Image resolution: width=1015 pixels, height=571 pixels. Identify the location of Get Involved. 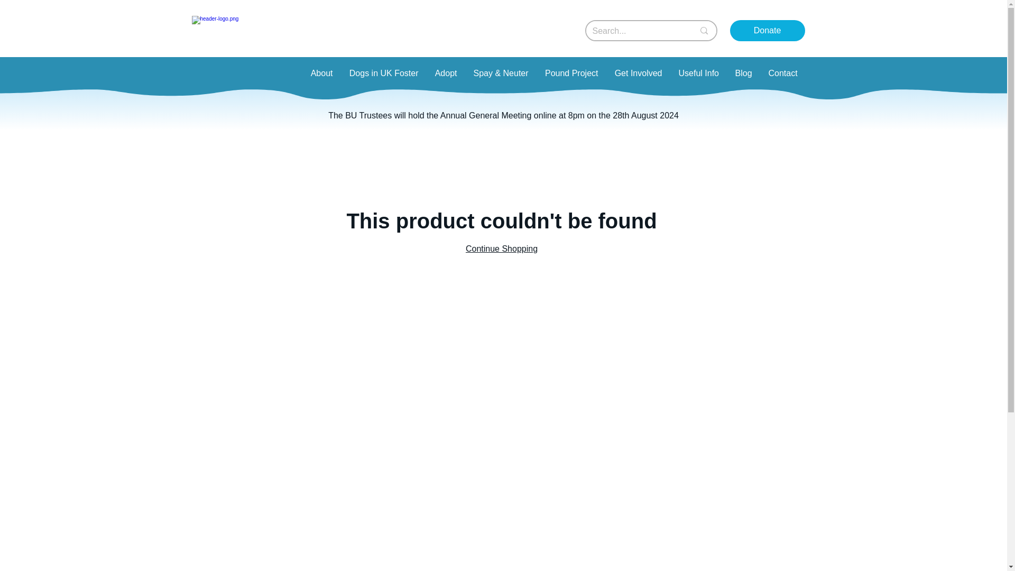
(638, 73).